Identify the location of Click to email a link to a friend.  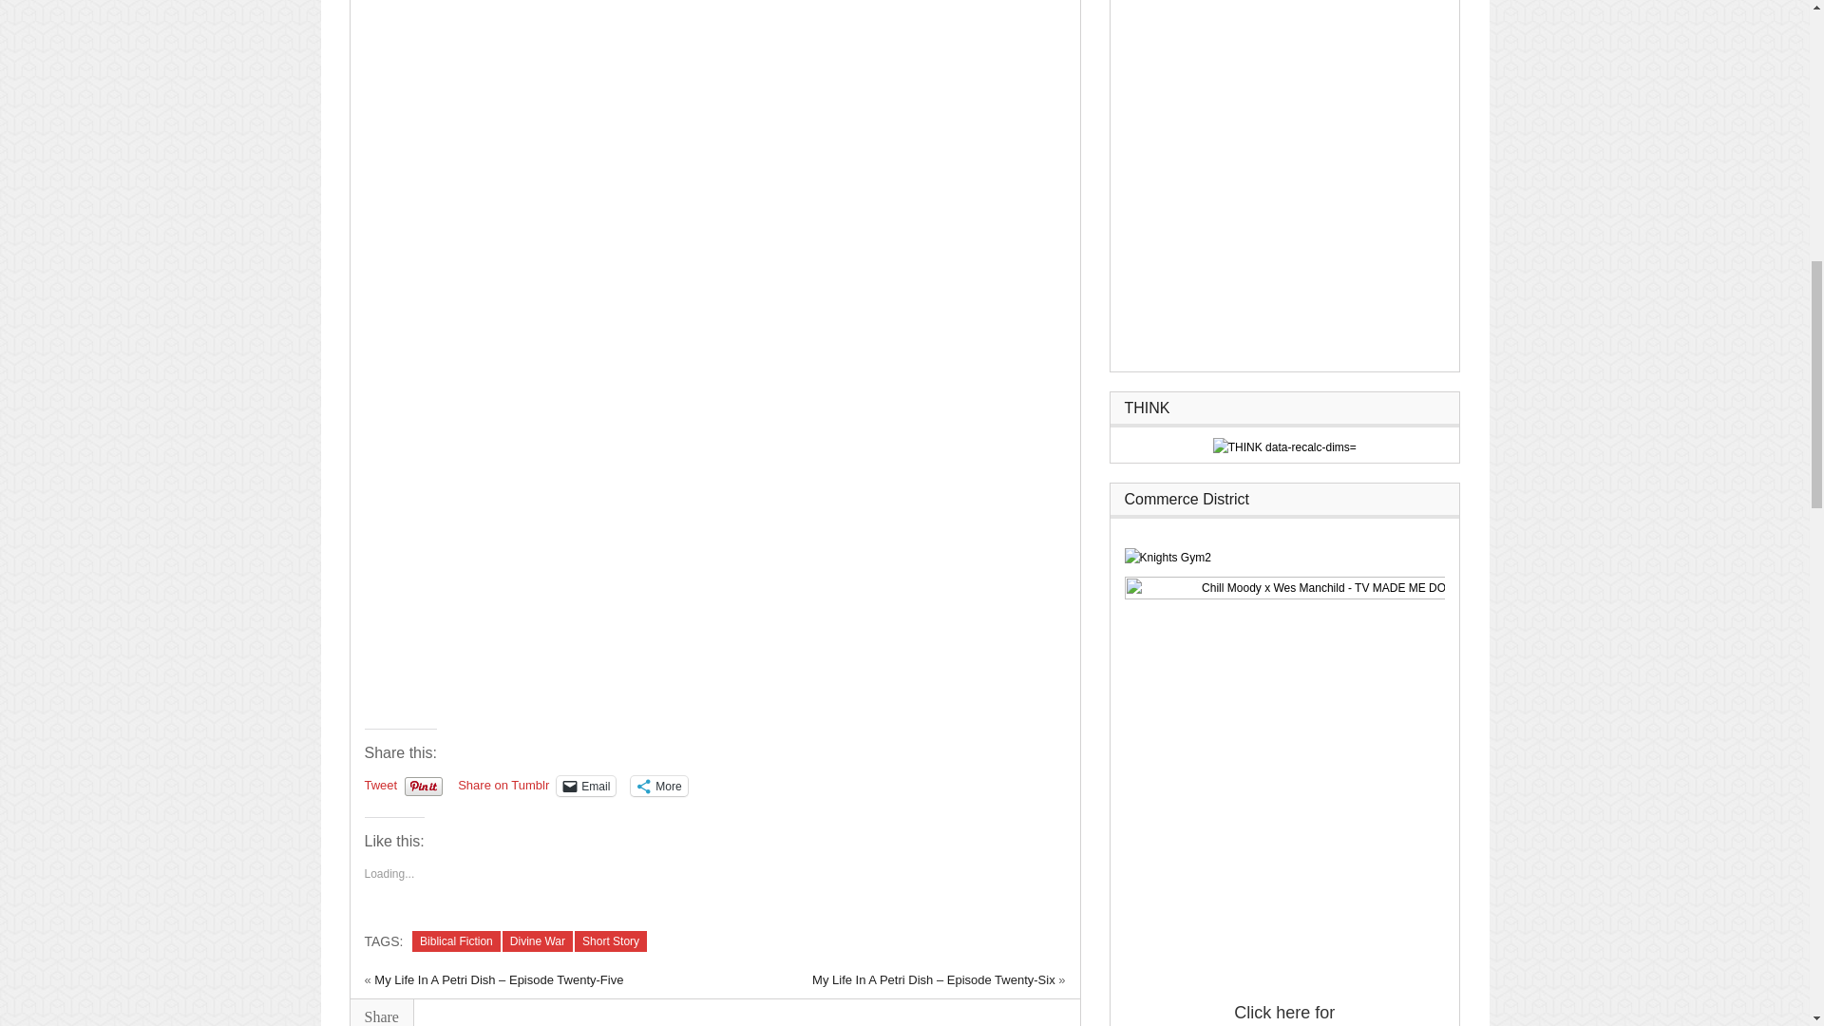
(585, 786).